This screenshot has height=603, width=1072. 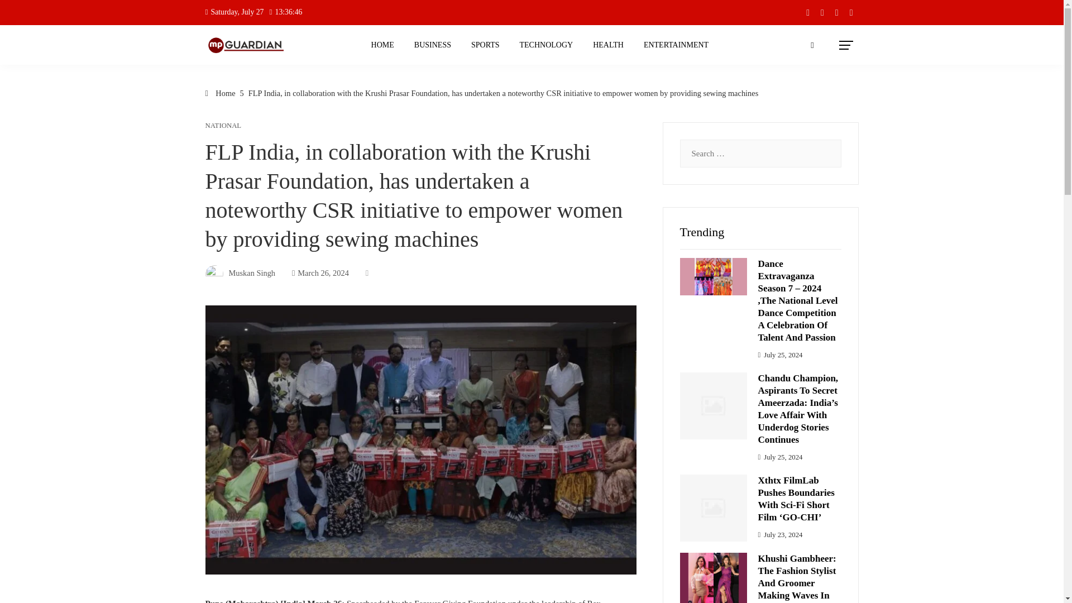 I want to click on Home, so click(x=221, y=93).